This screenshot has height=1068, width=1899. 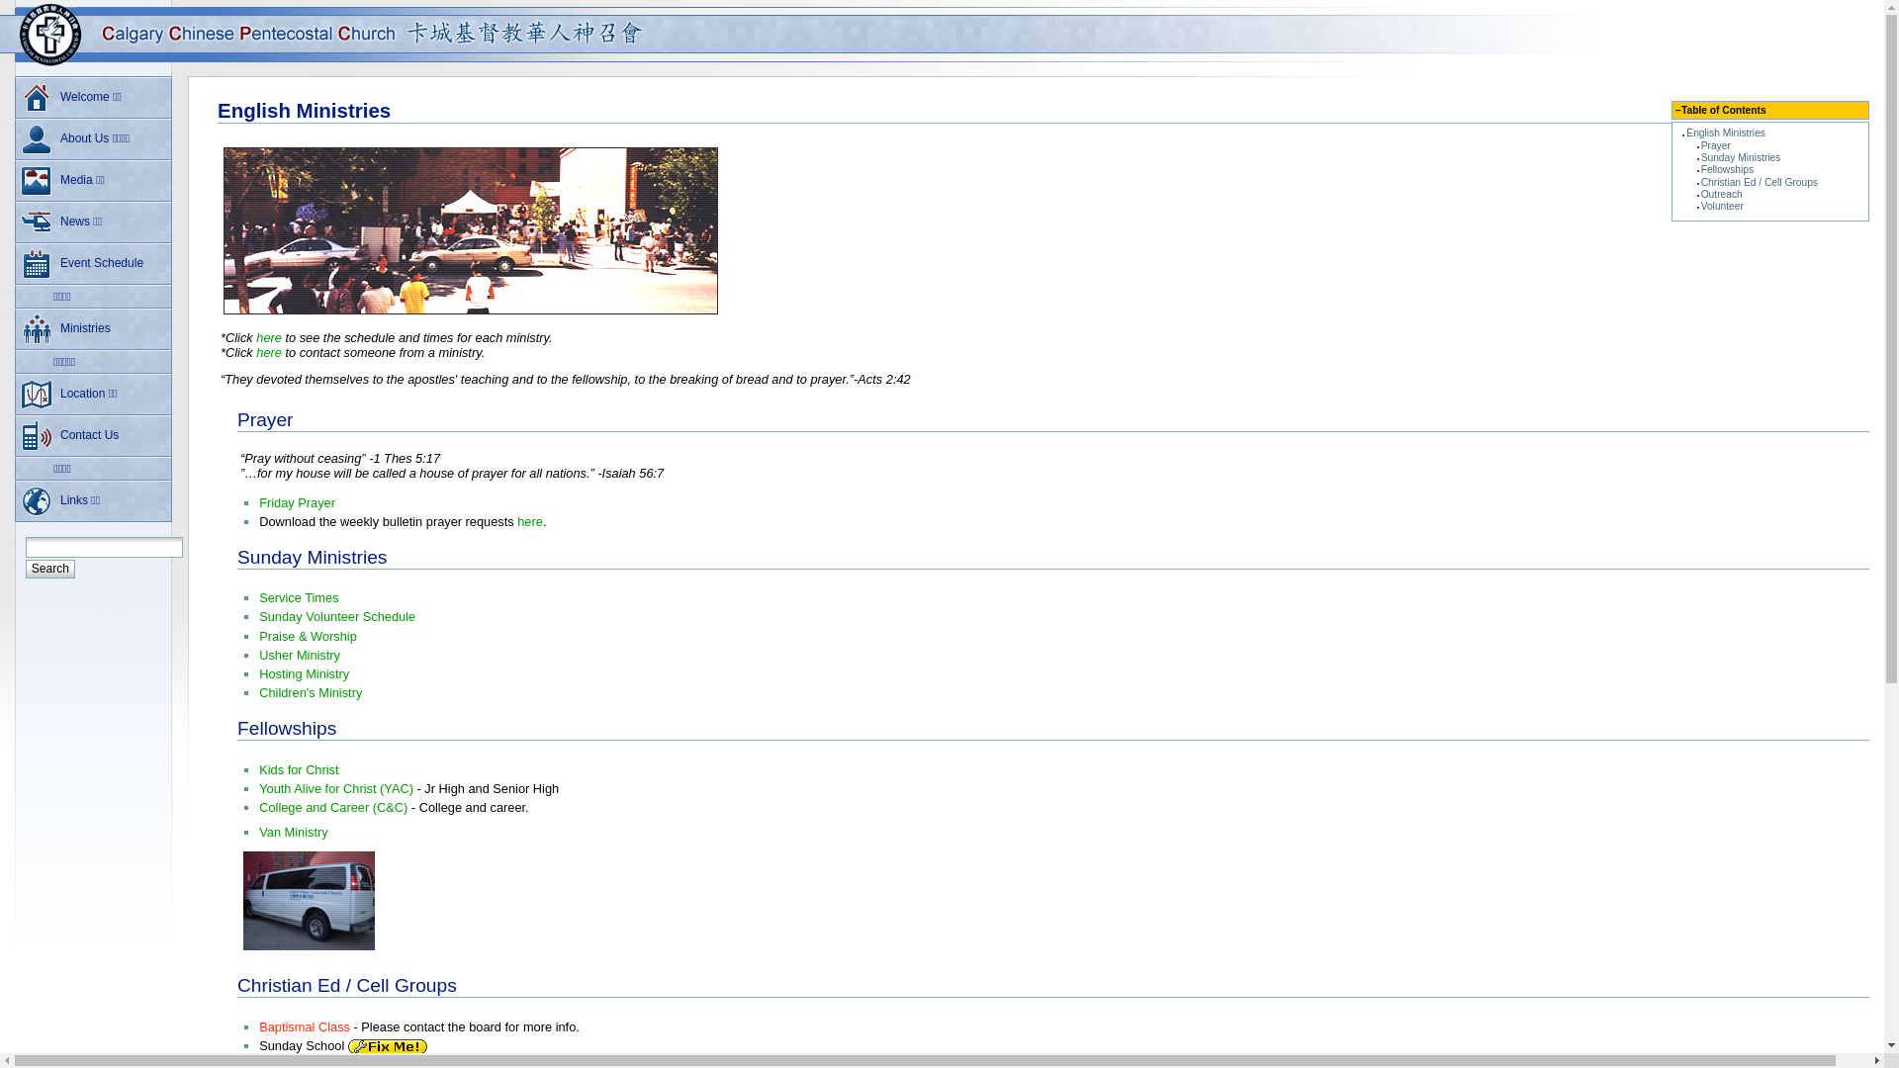 What do you see at coordinates (333, 807) in the screenshot?
I see `College and Career (C&C)` at bounding box center [333, 807].